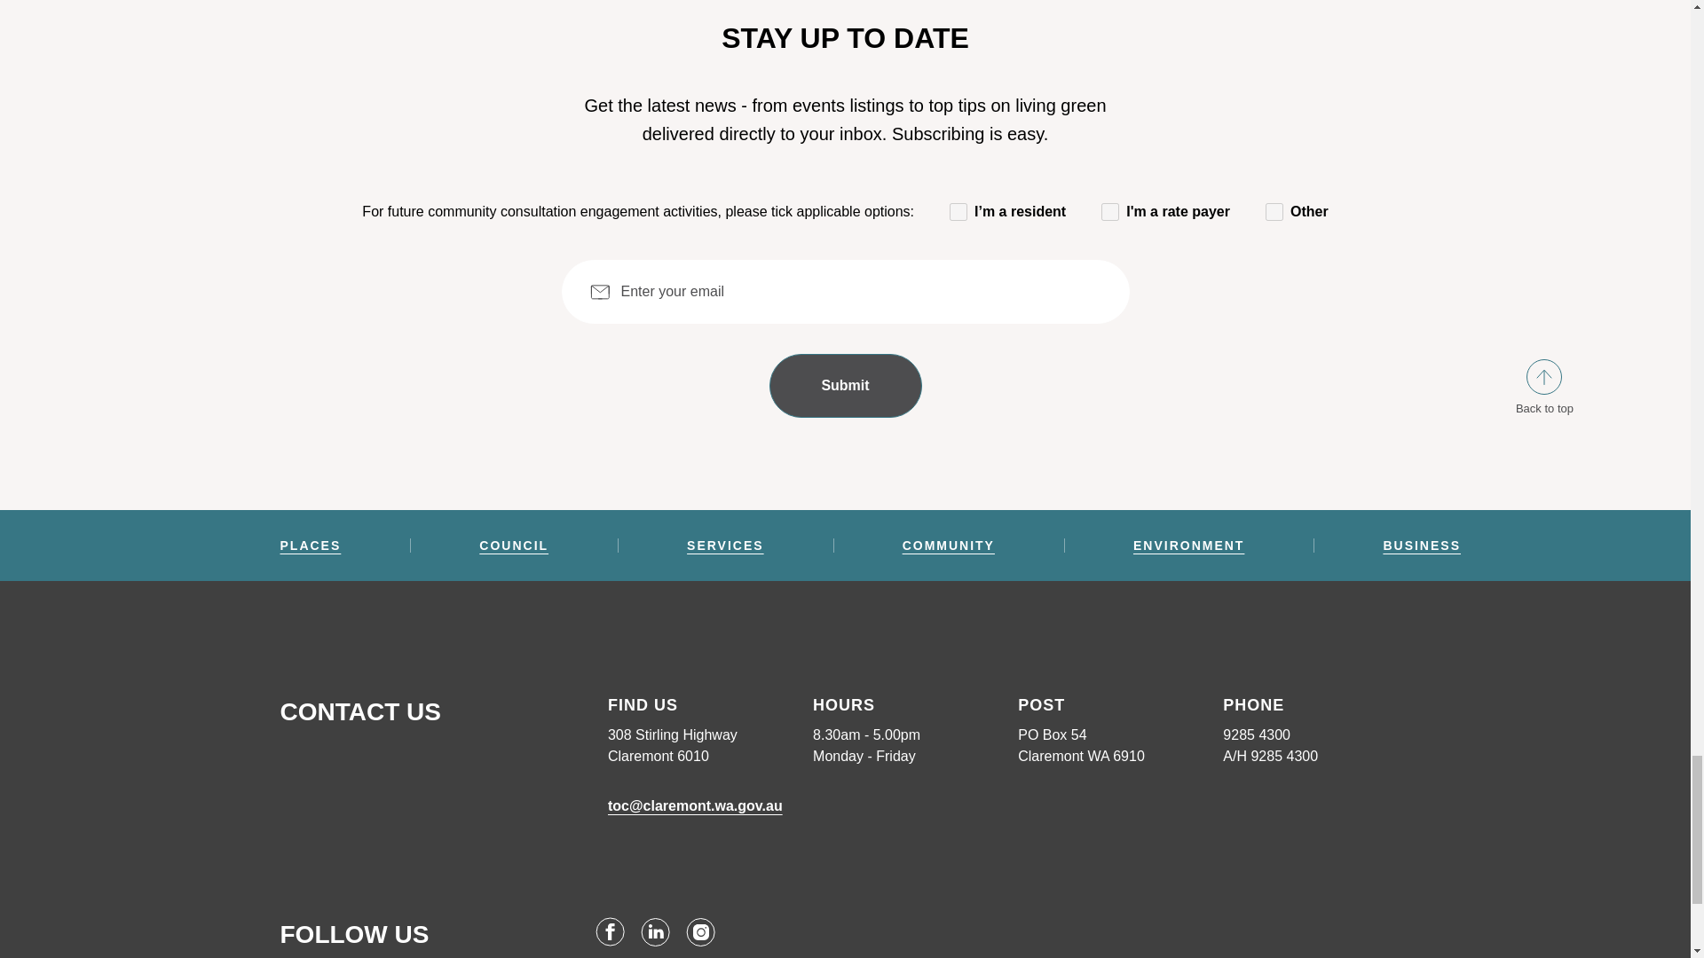 The width and height of the screenshot is (1704, 958). Describe the element at coordinates (1109, 211) in the screenshot. I see `I'm a rate payer` at that location.